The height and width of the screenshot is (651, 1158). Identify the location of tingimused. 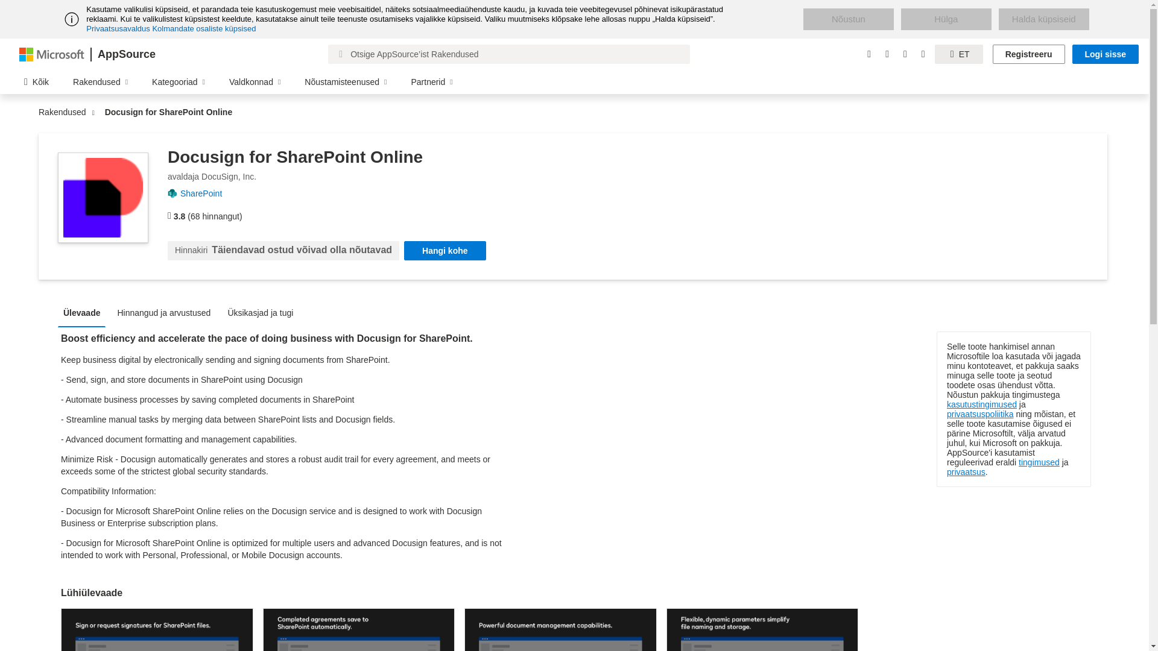
(1039, 462).